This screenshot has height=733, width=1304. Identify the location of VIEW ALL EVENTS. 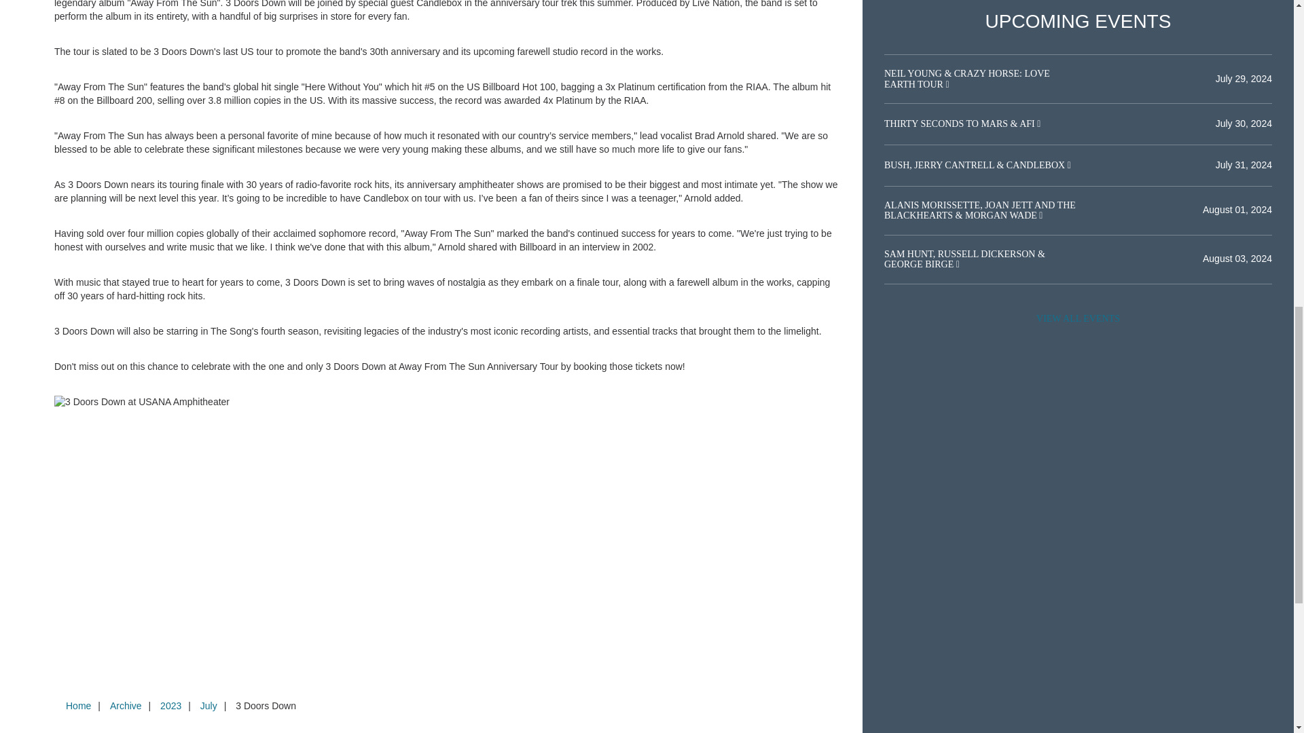
(1078, 319).